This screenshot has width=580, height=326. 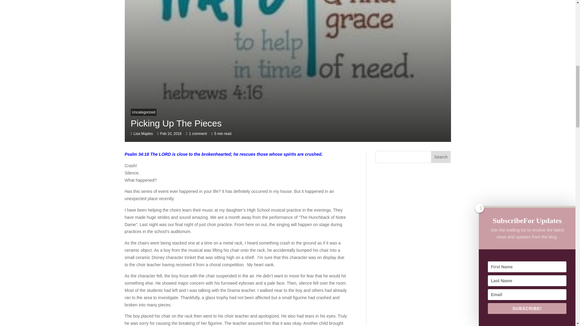 What do you see at coordinates (143, 134) in the screenshot?
I see `Posts by Lisa Maples` at bounding box center [143, 134].